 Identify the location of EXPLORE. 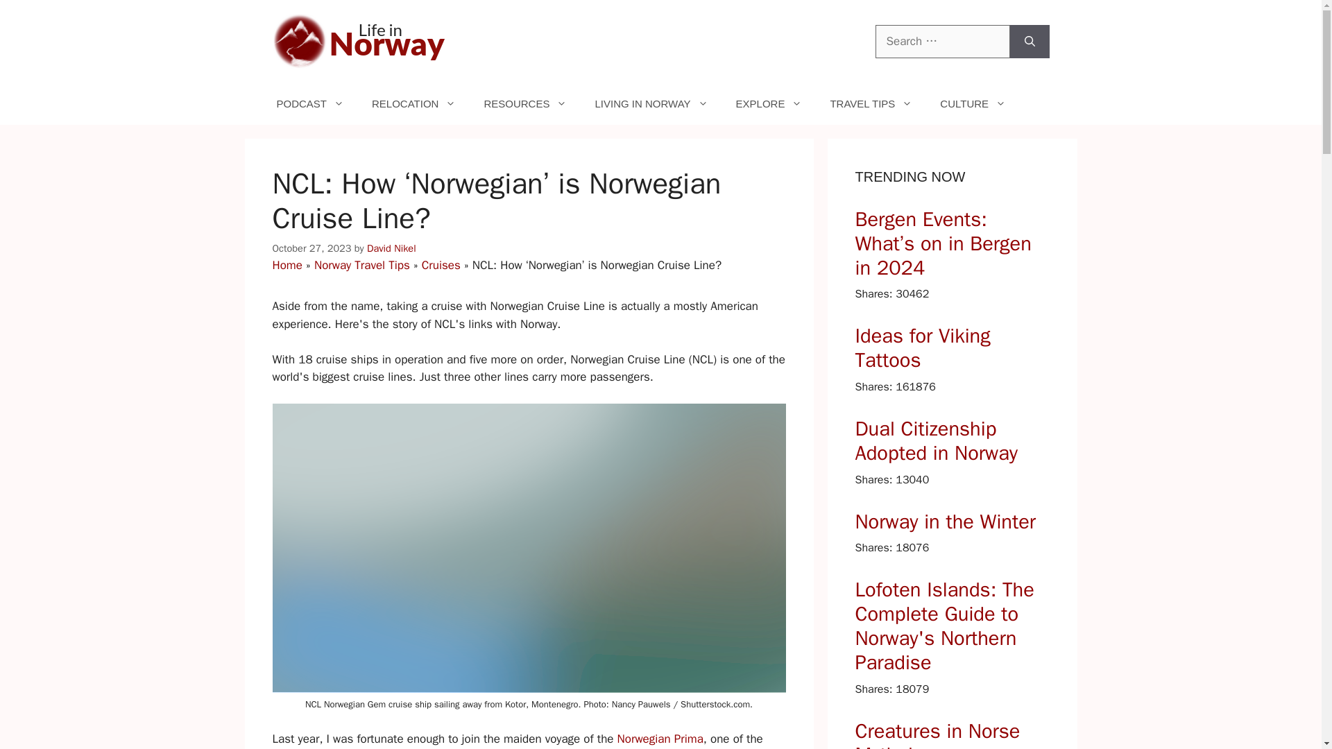
(769, 104).